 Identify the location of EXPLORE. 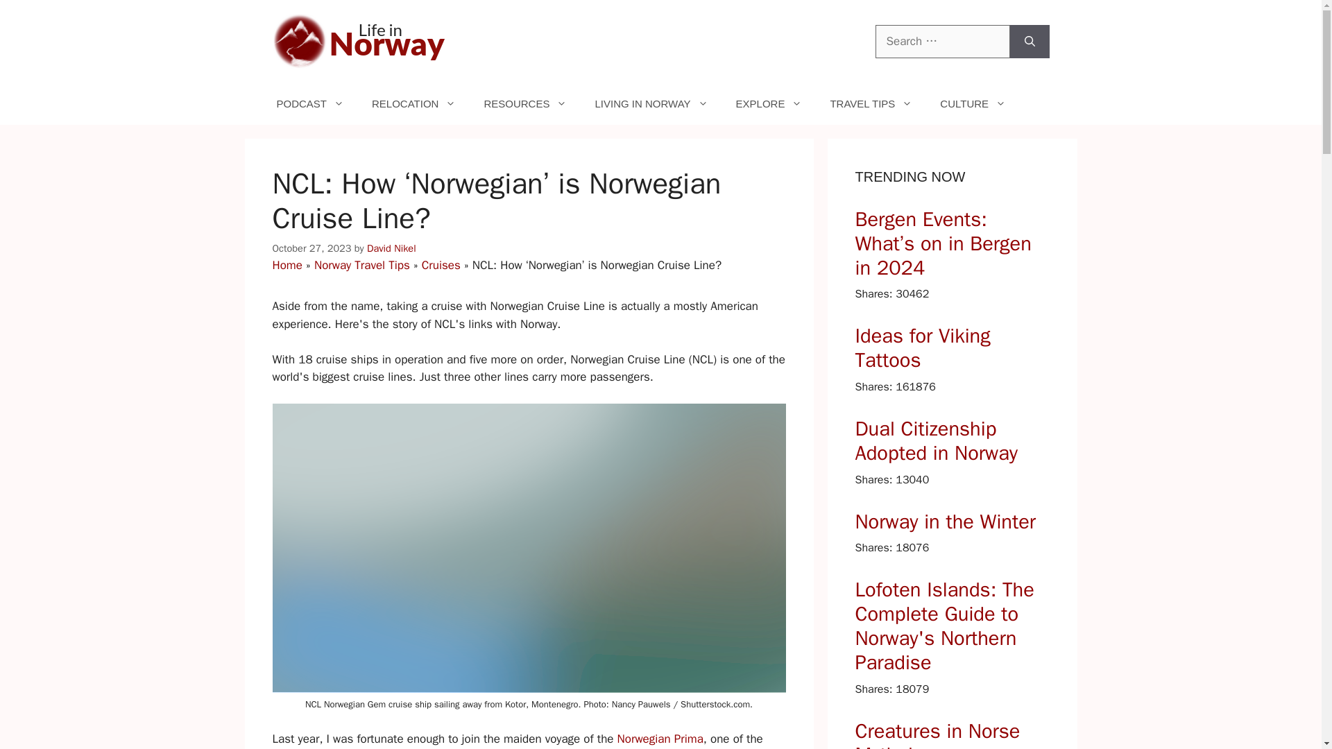
(769, 104).